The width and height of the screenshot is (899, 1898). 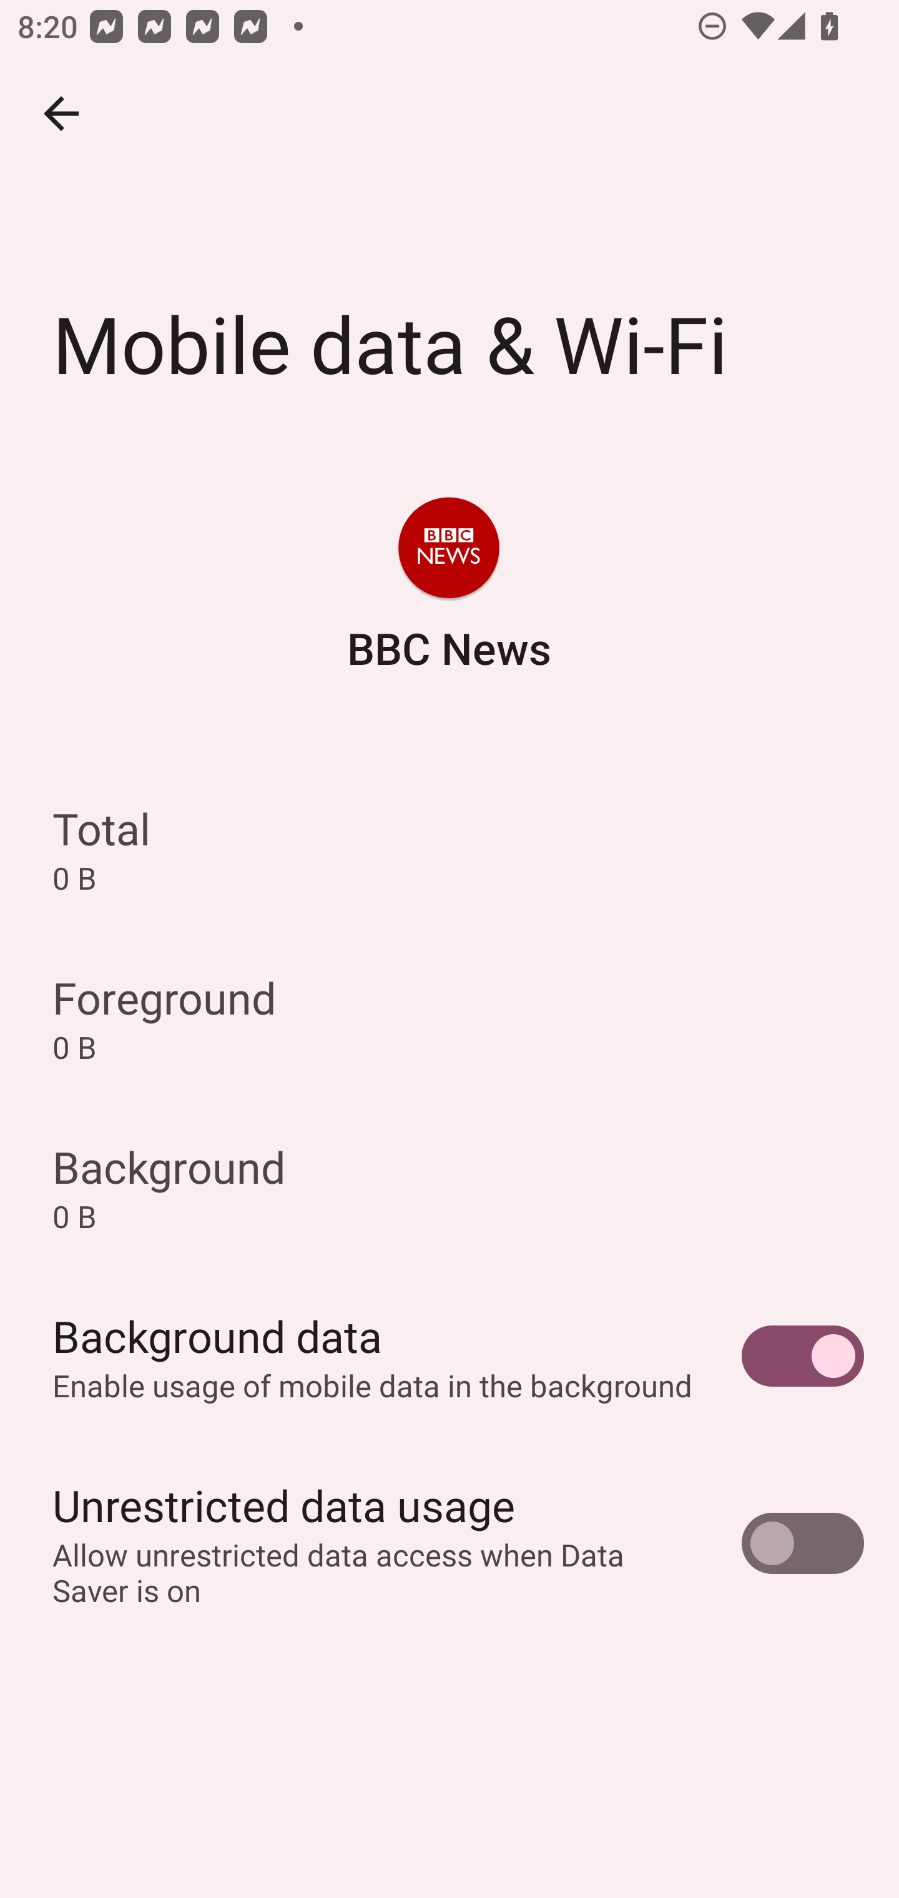 I want to click on Navigate up, so click(x=61, y=114).